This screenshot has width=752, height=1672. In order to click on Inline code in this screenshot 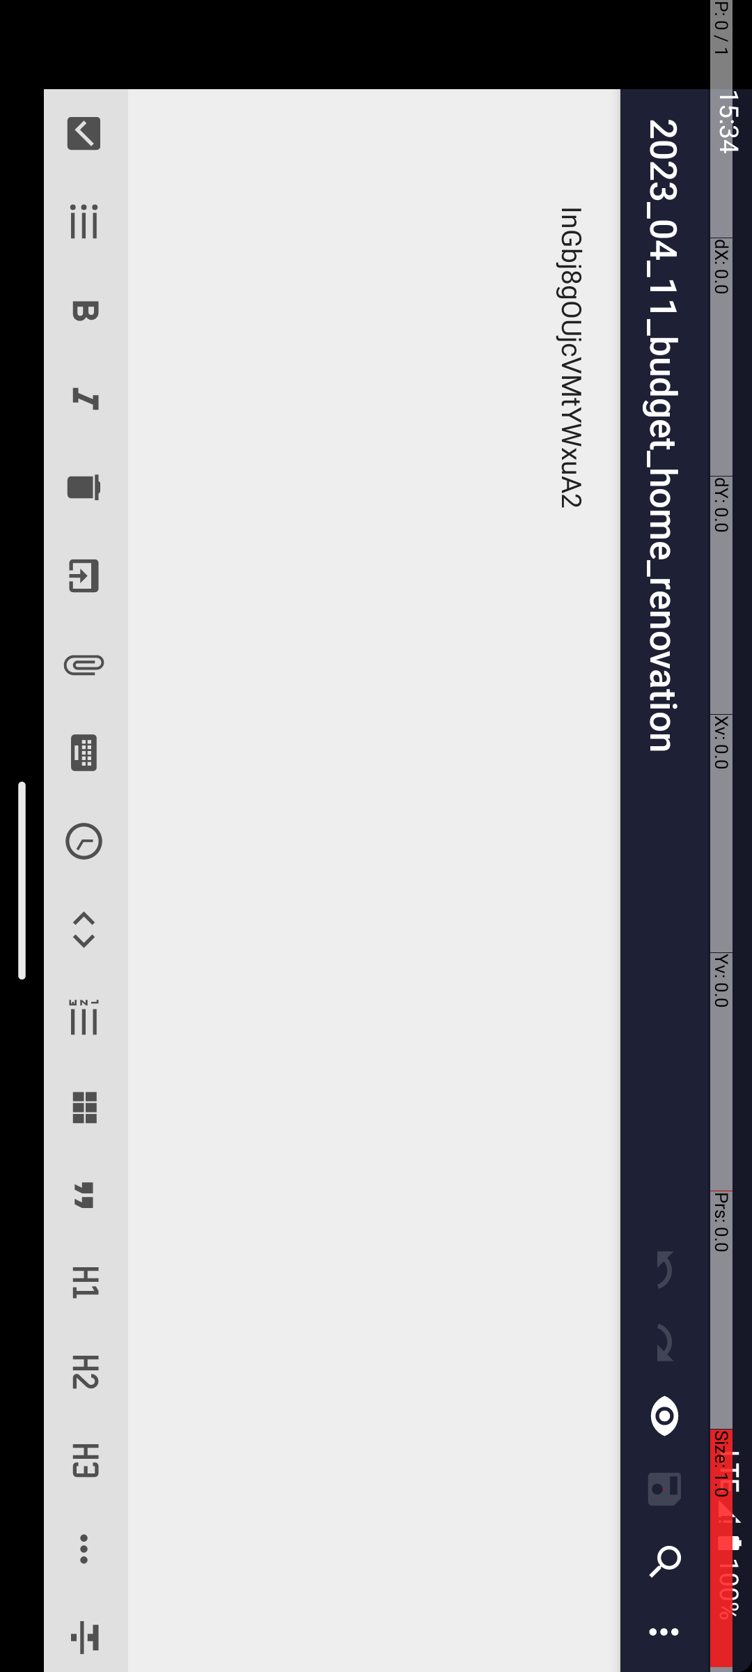, I will do `click(929, 669)`.